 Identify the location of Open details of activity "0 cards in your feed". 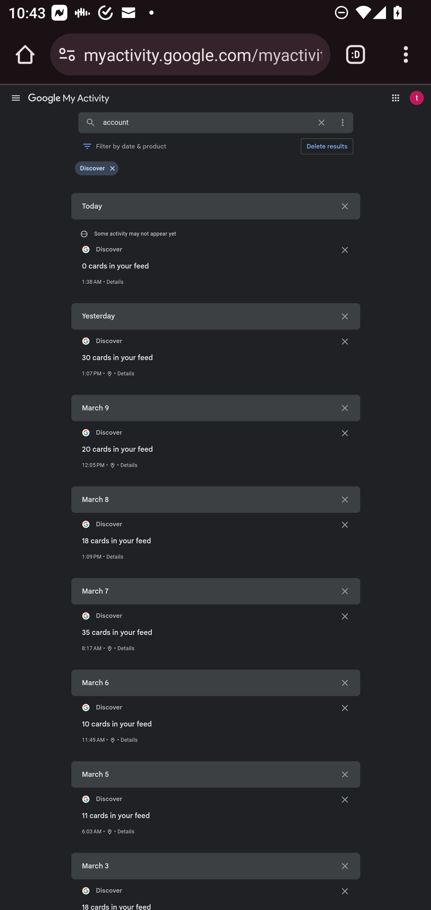
(115, 281).